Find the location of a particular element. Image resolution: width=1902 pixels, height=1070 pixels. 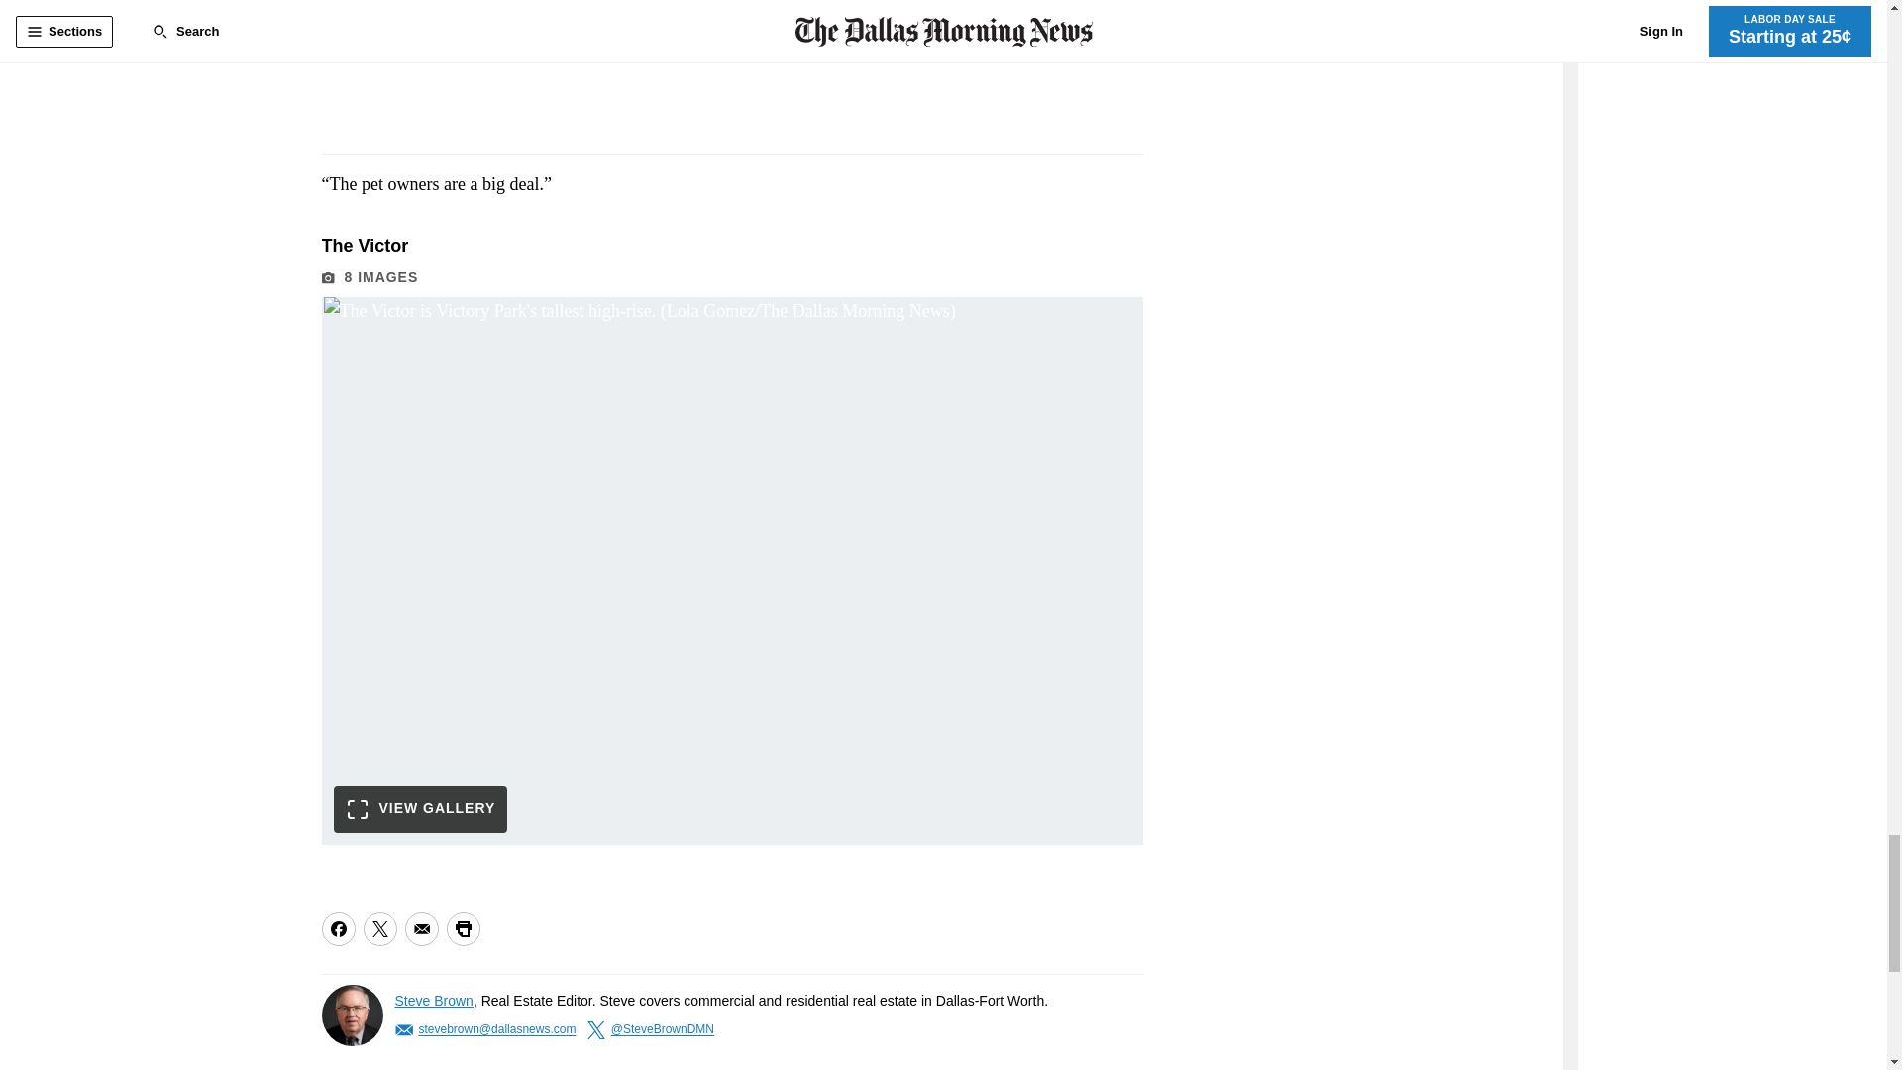

Share via Email is located at coordinates (420, 929).